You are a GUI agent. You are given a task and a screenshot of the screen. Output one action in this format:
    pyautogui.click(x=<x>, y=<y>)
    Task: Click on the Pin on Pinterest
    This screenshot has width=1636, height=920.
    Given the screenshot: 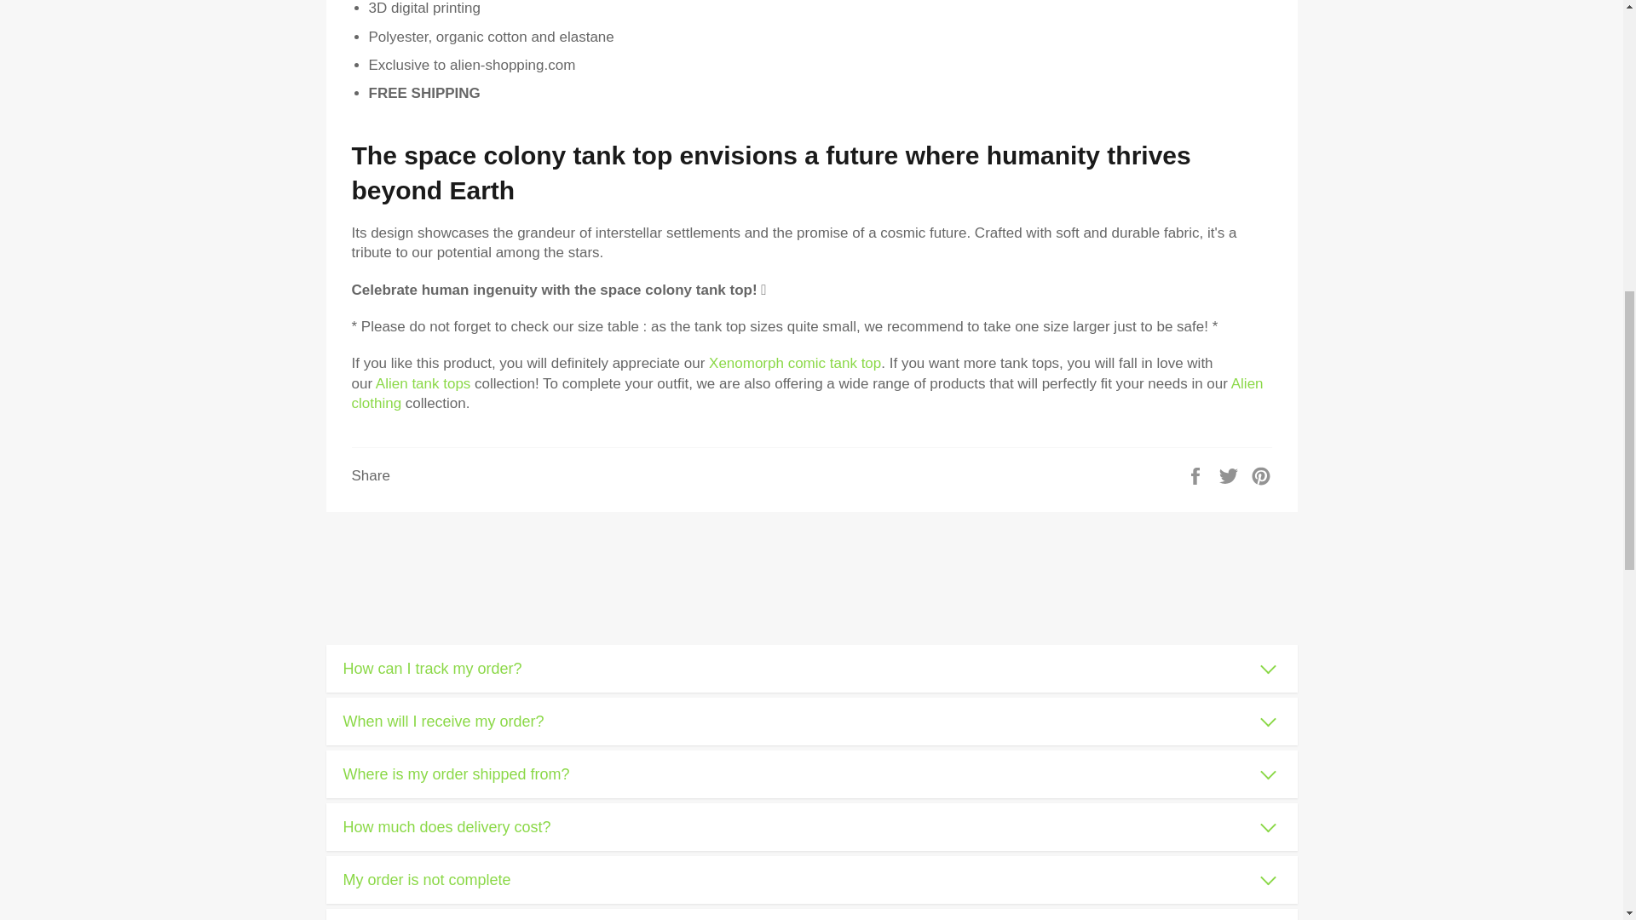 What is the action you would take?
    pyautogui.click(x=1261, y=474)
    